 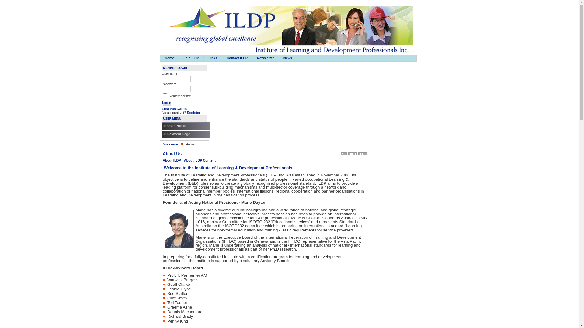 What do you see at coordinates (266, 58) in the screenshot?
I see `Newsletter` at bounding box center [266, 58].